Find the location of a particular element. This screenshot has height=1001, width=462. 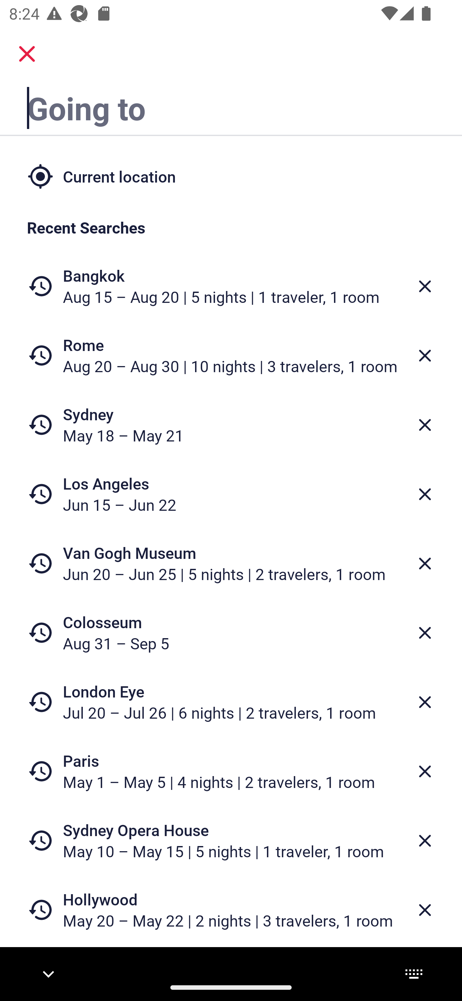

Delete from recent searches is located at coordinates (425, 563).